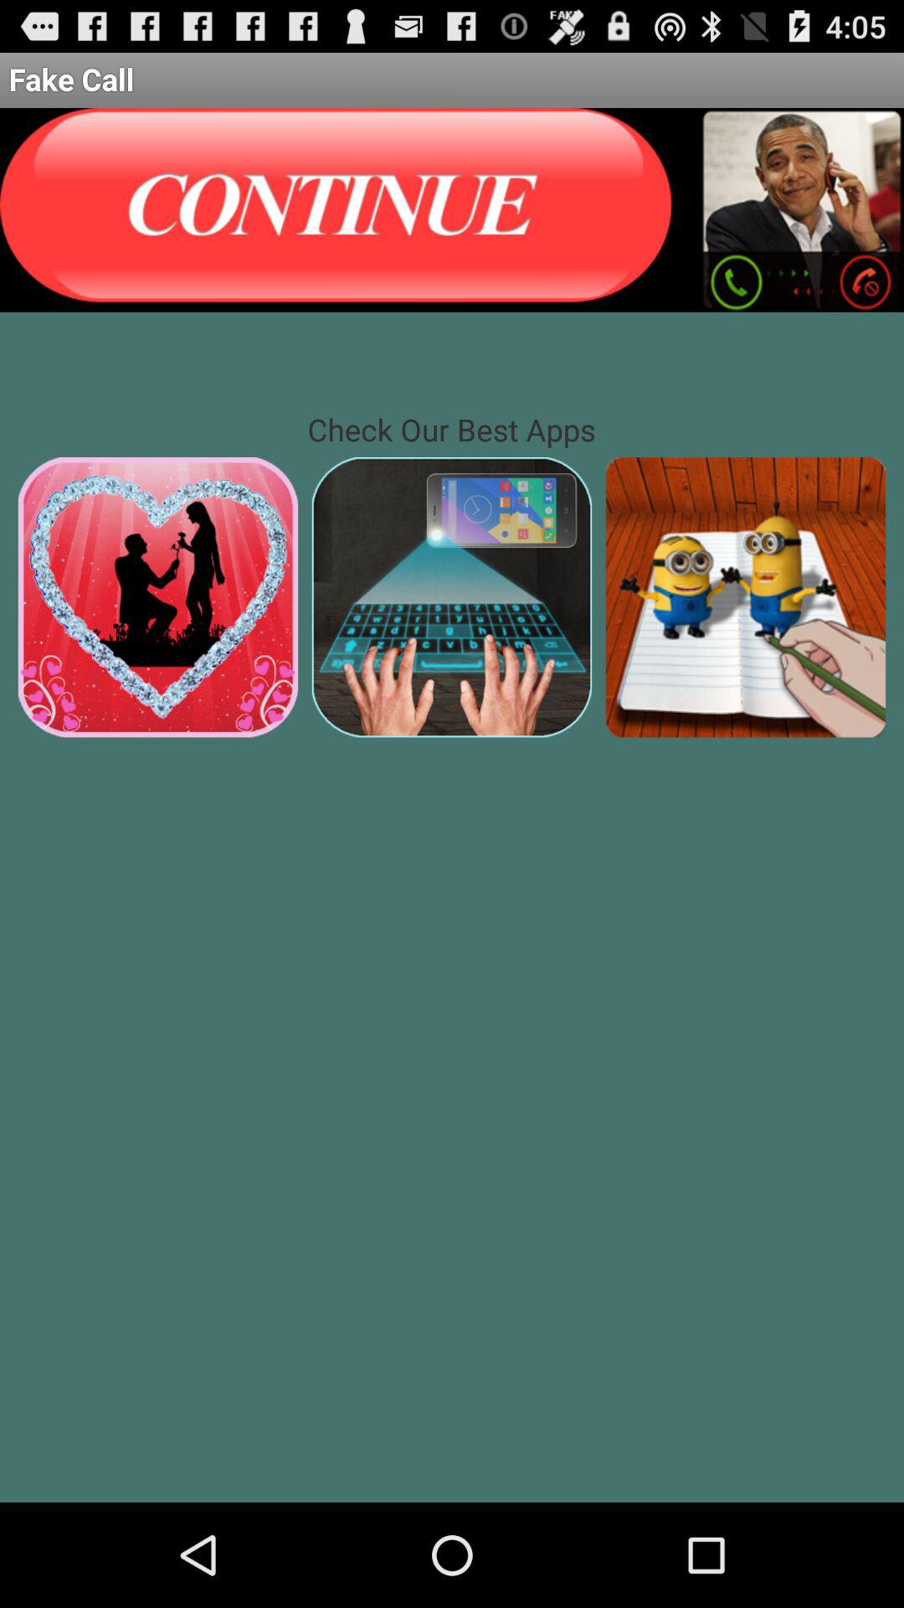  What do you see at coordinates (452, 596) in the screenshot?
I see `go to another app` at bounding box center [452, 596].